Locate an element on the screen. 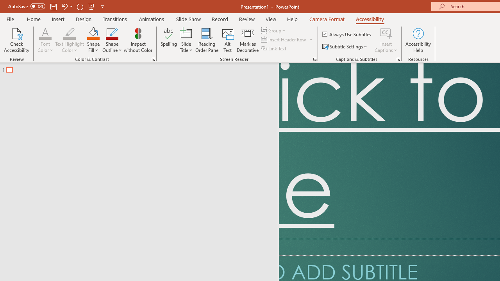  Screen Reader is located at coordinates (315, 59).